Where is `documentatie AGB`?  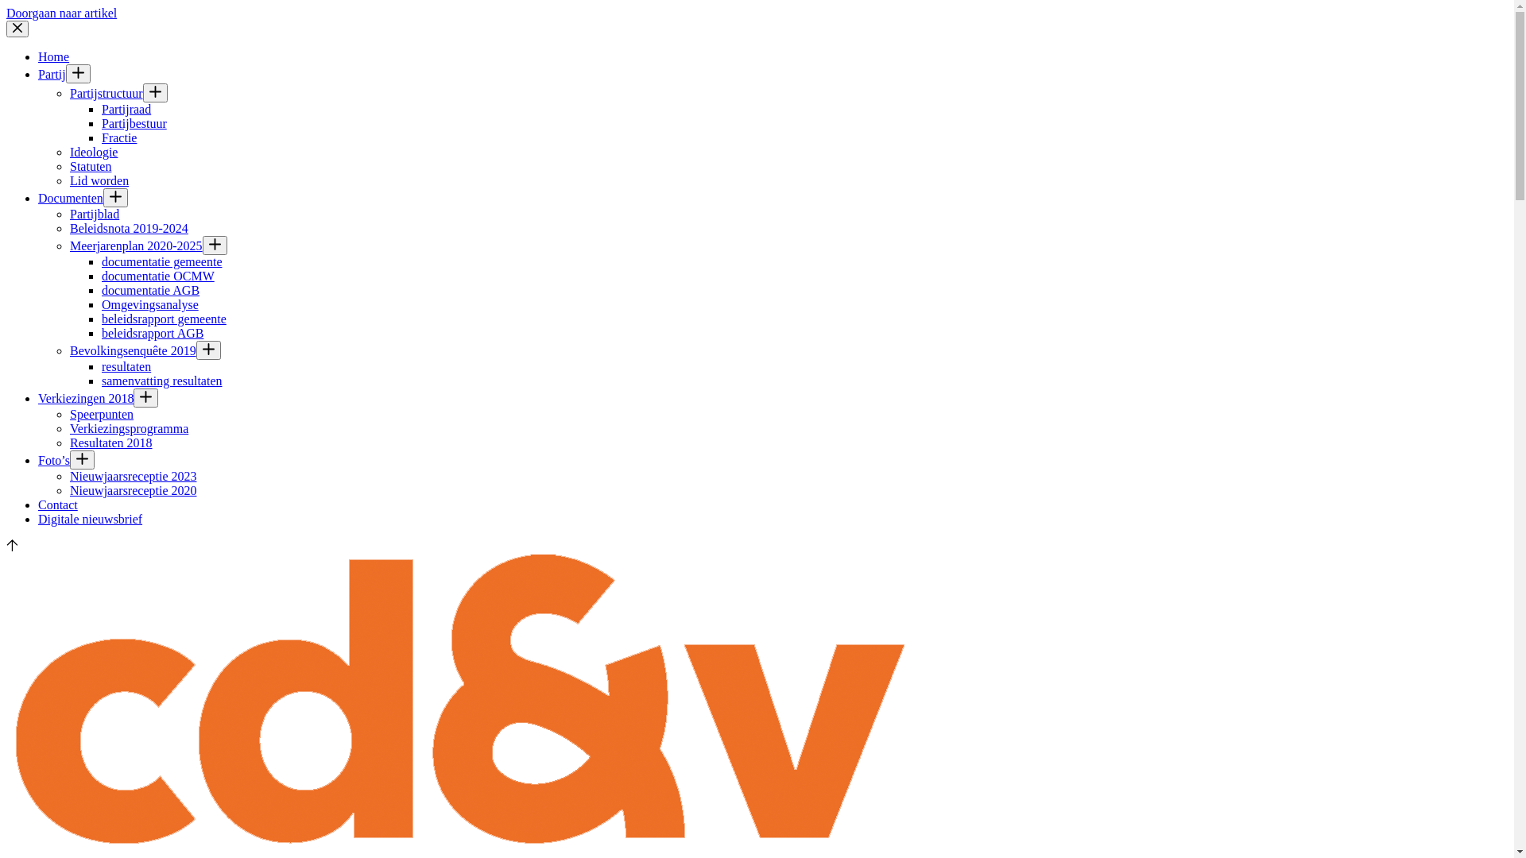 documentatie AGB is located at coordinates (151, 290).